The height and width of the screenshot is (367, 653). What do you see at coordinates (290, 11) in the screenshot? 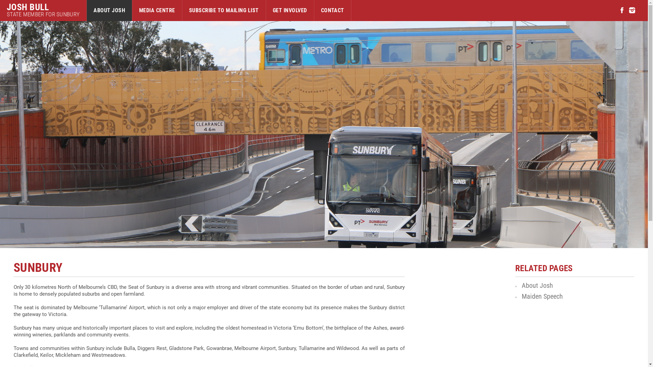
I see `GET INVOLVED` at bounding box center [290, 11].